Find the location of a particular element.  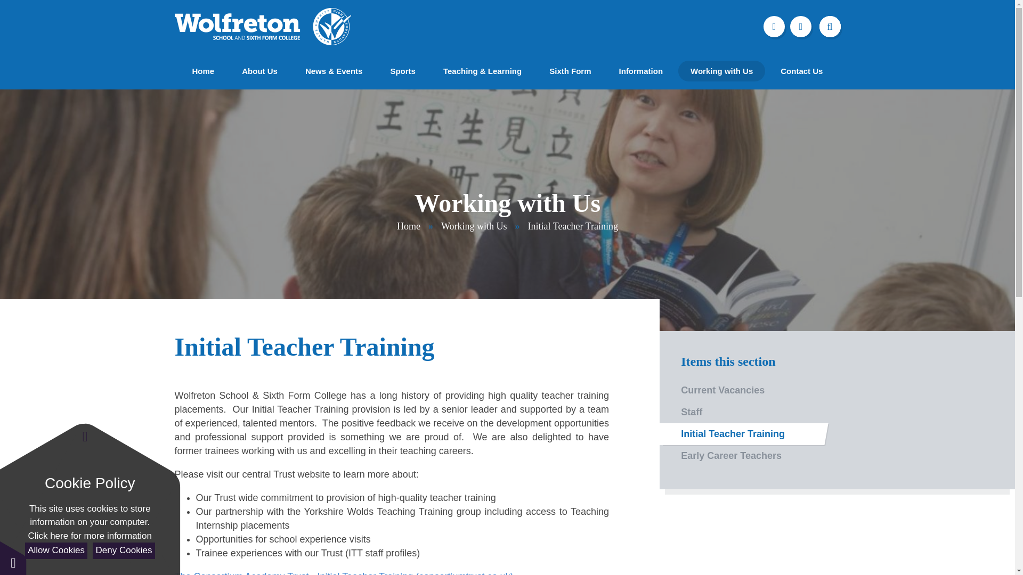

Home is located at coordinates (204, 71).